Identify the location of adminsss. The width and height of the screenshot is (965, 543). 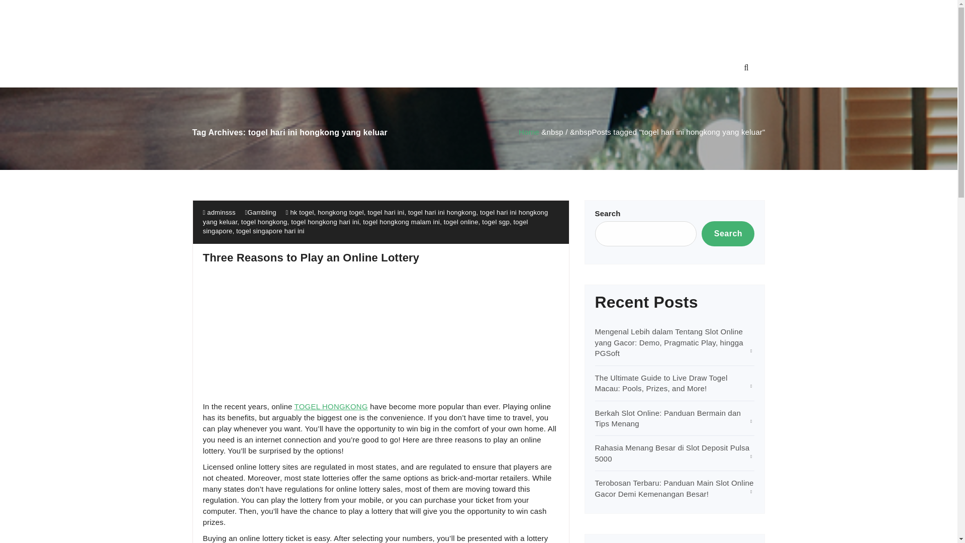
(219, 212).